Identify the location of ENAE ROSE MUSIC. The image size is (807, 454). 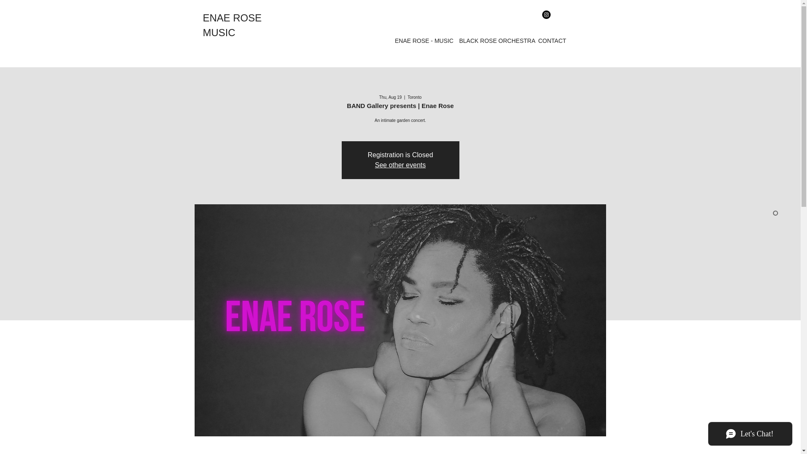
(232, 25).